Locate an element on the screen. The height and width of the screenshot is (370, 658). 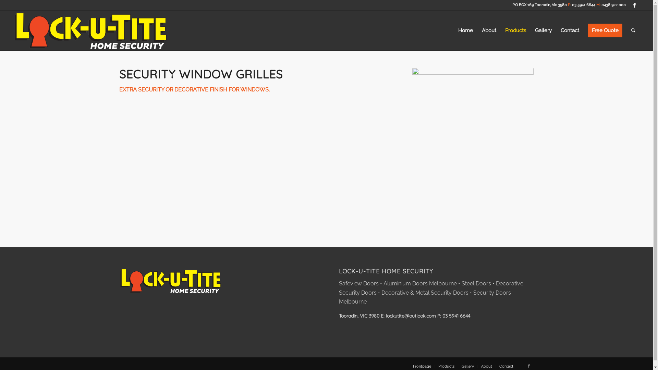
Facebook is located at coordinates (635, 5).